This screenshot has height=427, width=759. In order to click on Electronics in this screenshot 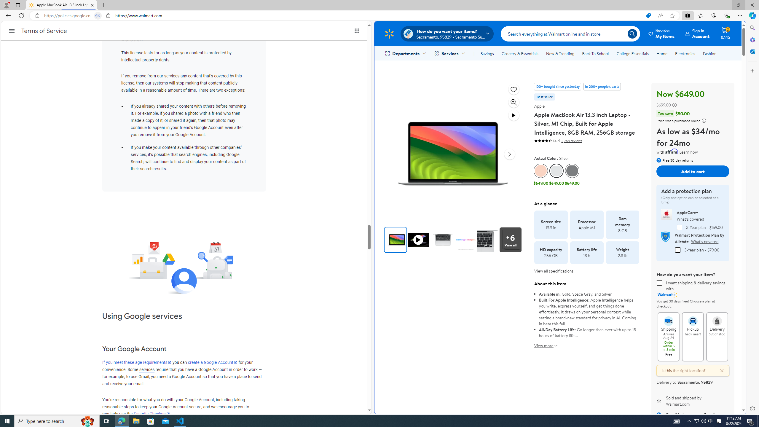, I will do `click(685, 53)`.